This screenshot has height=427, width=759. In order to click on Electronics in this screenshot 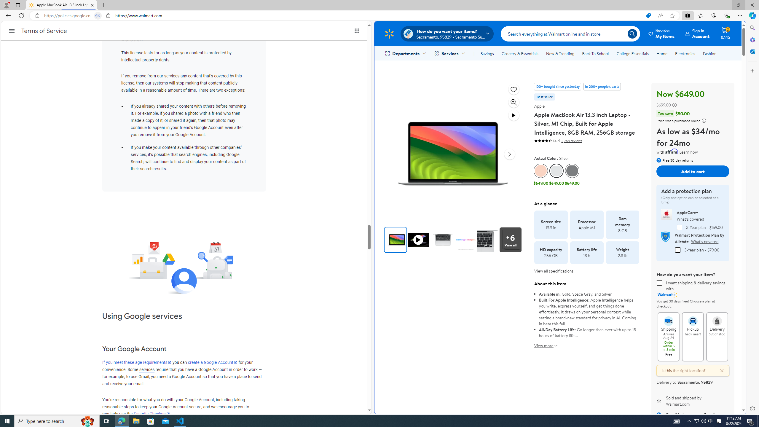, I will do `click(685, 53)`.